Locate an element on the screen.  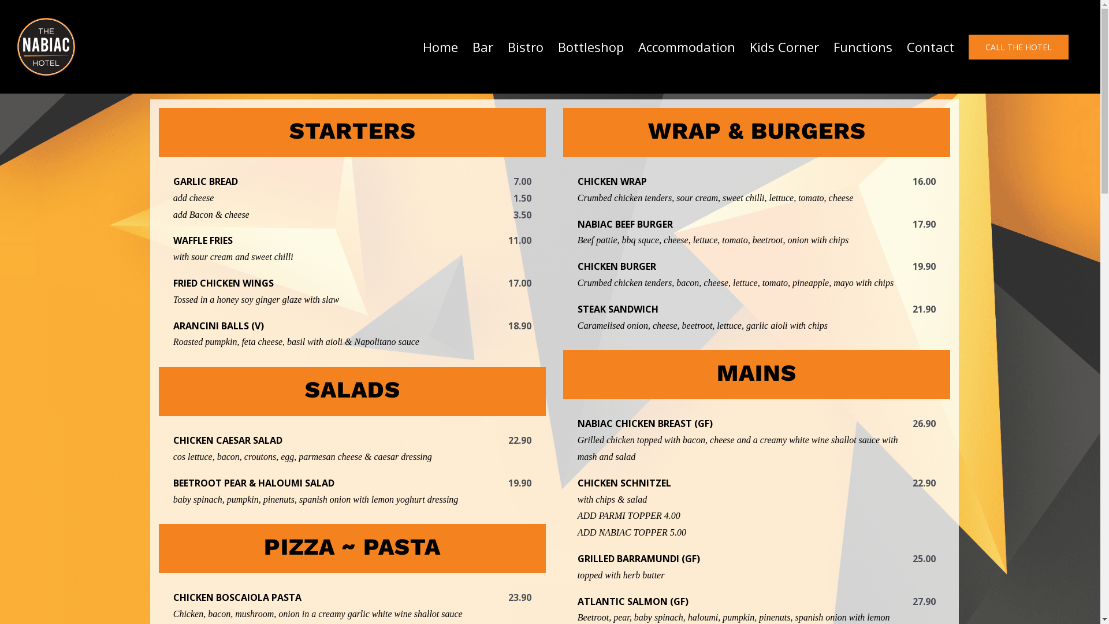
CALL THE HOTEL is located at coordinates (1019, 47).